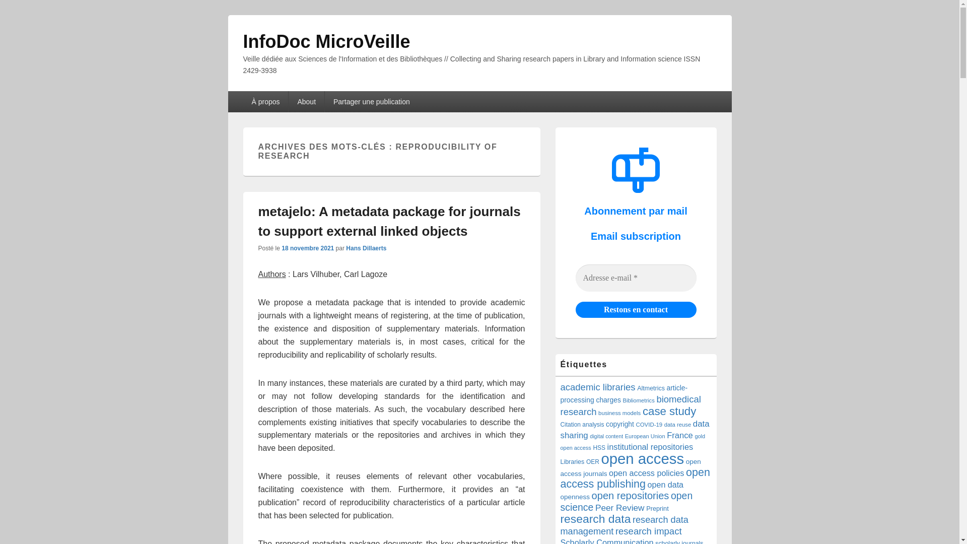  What do you see at coordinates (366, 248) in the screenshot?
I see `Voir tous les articles par Hans Dillaerts` at bounding box center [366, 248].